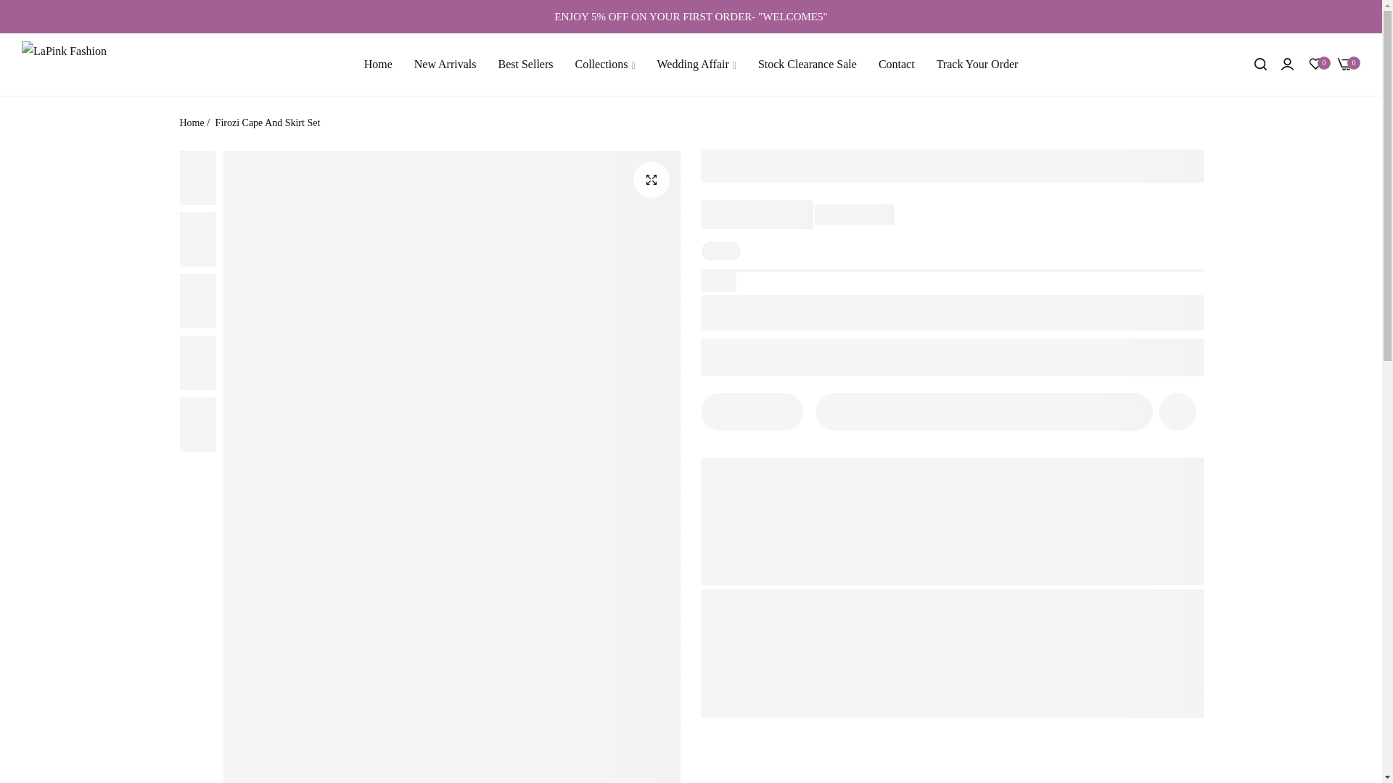  What do you see at coordinates (1315, 64) in the screenshot?
I see `0` at bounding box center [1315, 64].